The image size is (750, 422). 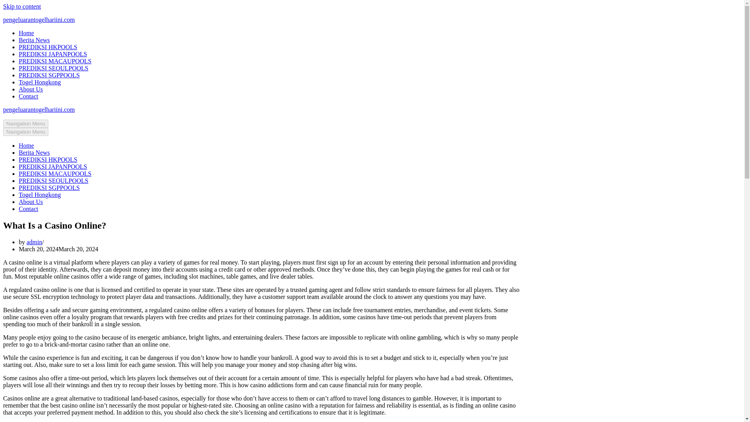 What do you see at coordinates (30, 89) in the screenshot?
I see `About Us` at bounding box center [30, 89].